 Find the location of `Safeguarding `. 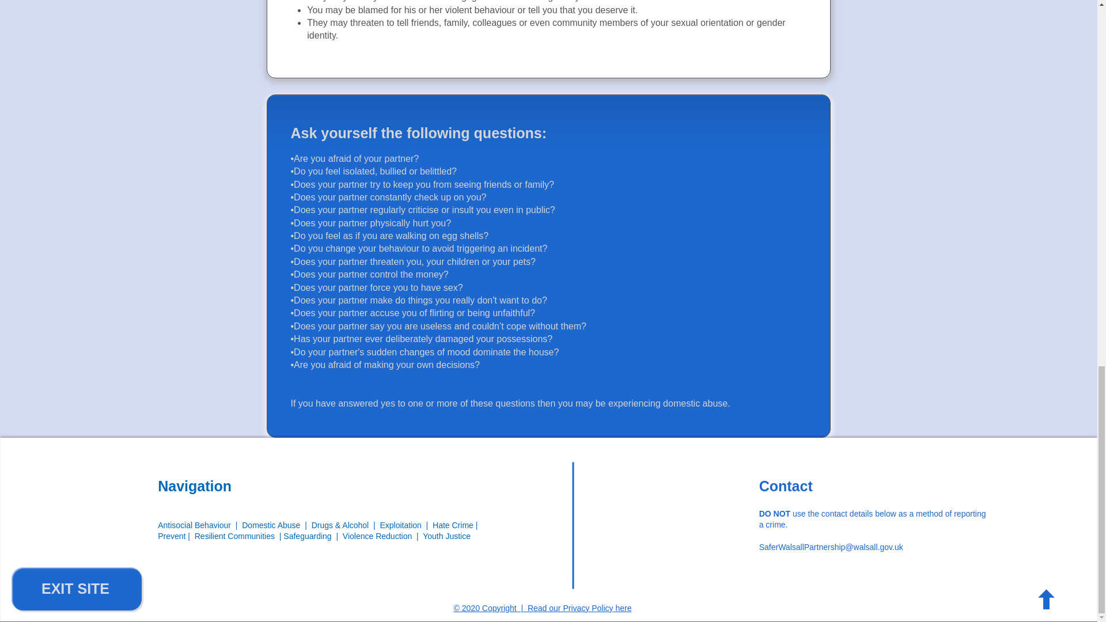

Safeguarding  is located at coordinates (309, 536).